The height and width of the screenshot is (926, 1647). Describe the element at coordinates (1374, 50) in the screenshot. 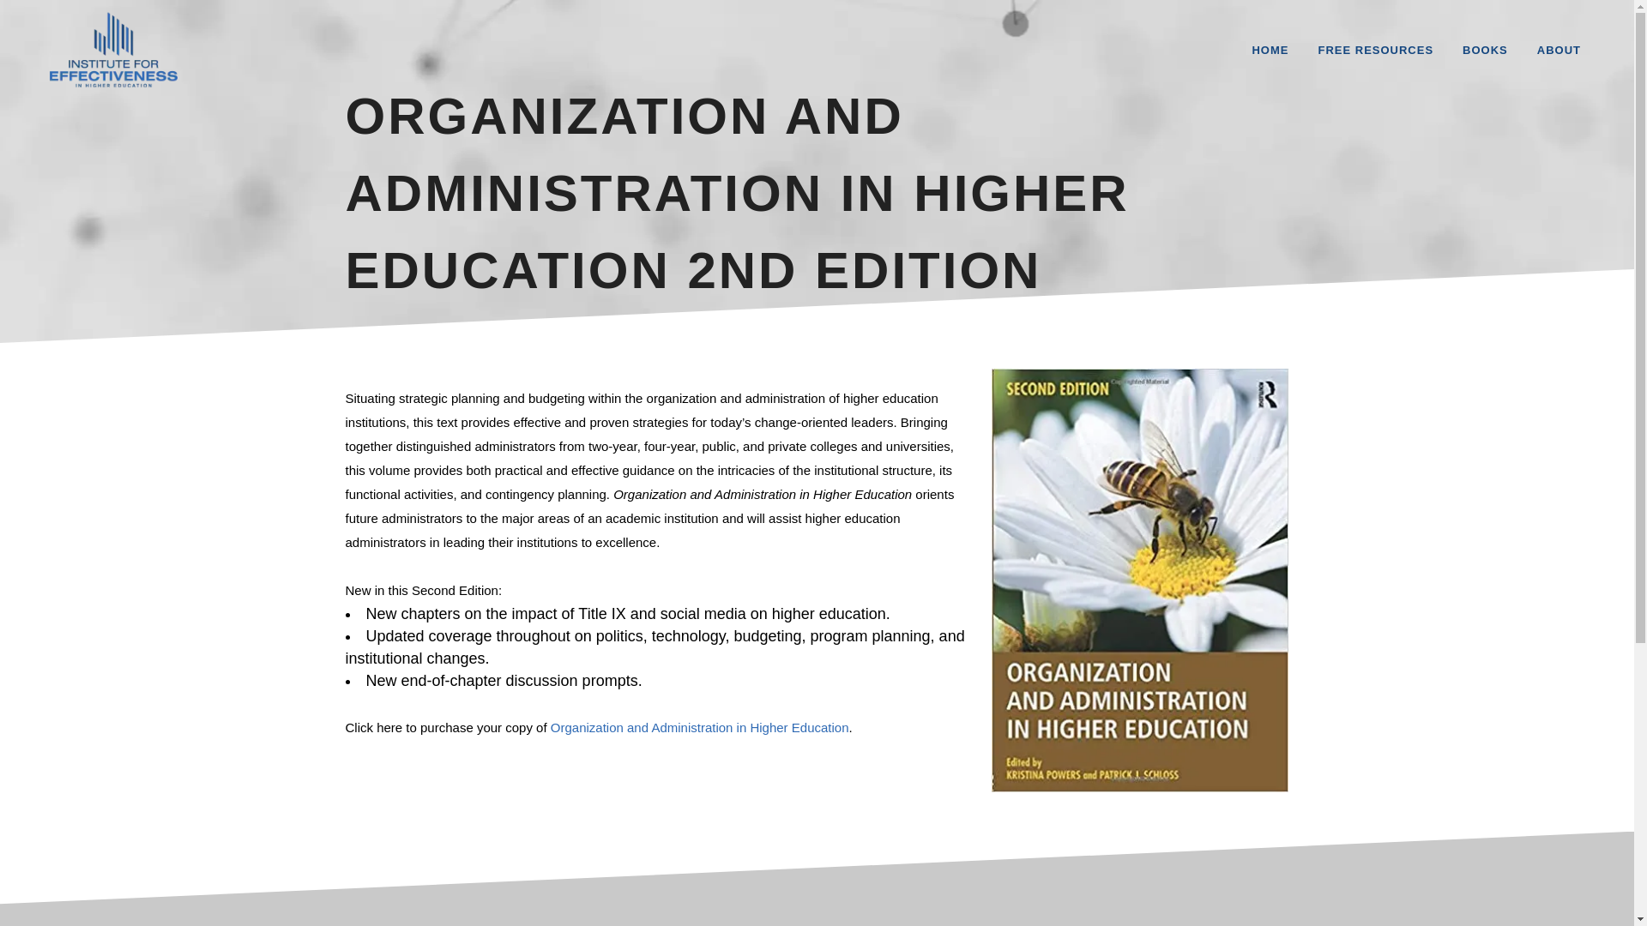

I see `FREE RESOURCES` at that location.